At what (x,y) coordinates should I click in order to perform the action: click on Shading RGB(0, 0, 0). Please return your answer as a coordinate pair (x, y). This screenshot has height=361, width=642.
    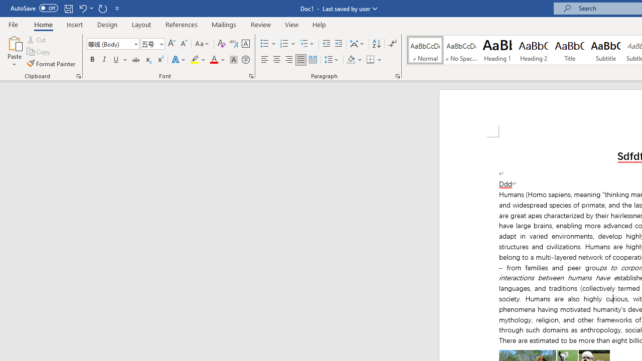
    Looking at the image, I should click on (351, 60).